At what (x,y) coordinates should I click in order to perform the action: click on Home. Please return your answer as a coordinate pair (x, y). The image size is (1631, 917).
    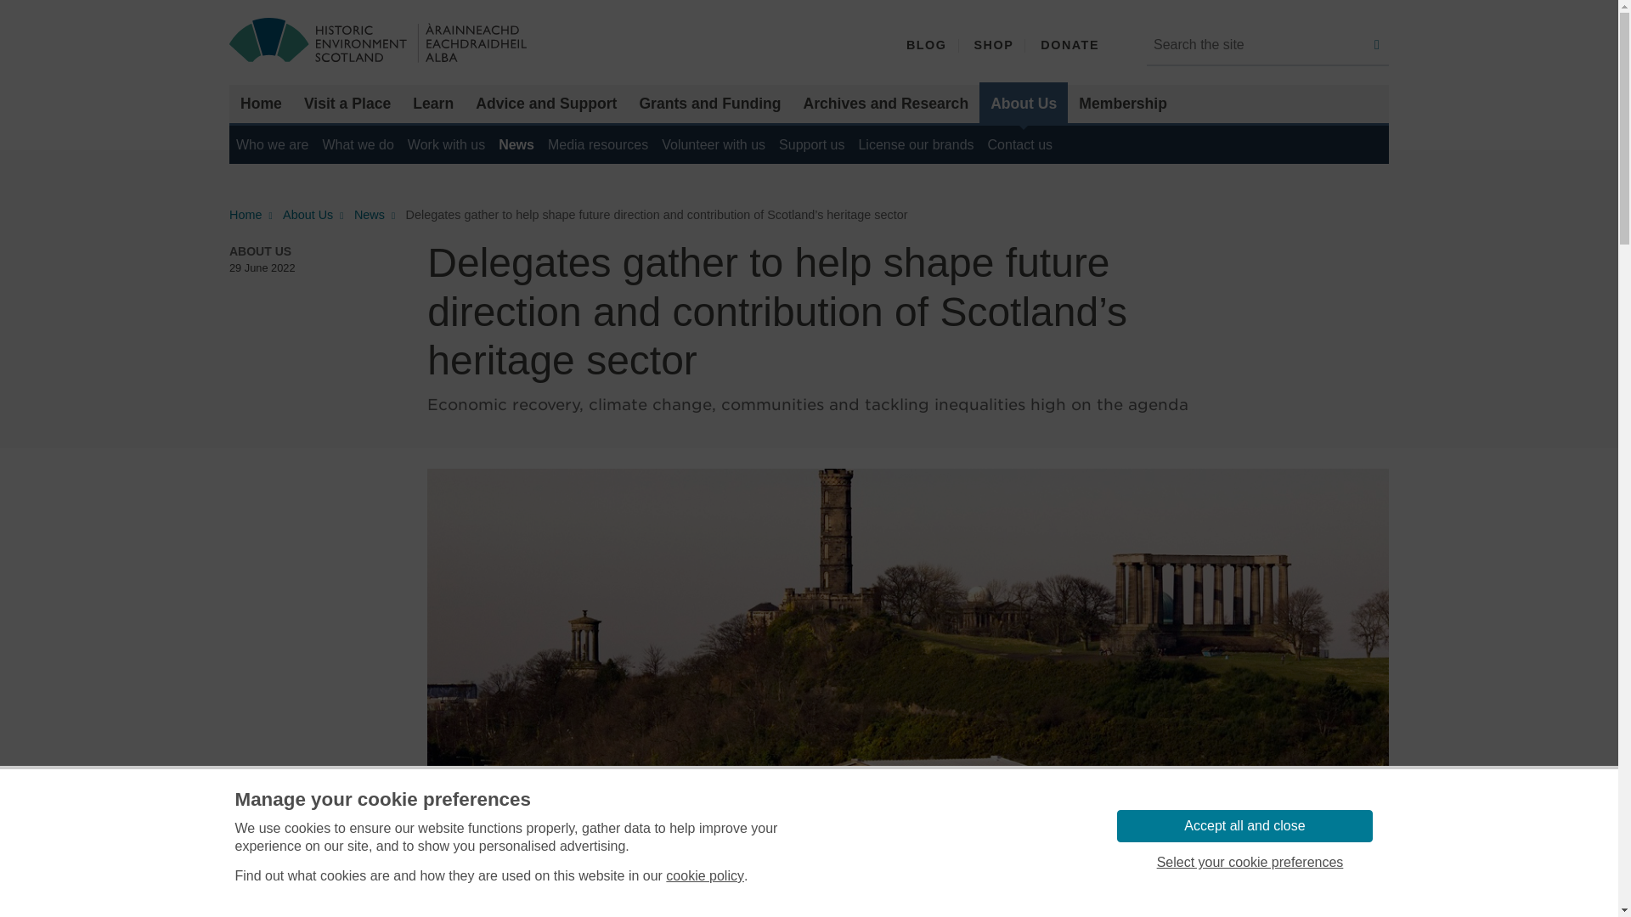
    Looking at the image, I should click on (262, 104).